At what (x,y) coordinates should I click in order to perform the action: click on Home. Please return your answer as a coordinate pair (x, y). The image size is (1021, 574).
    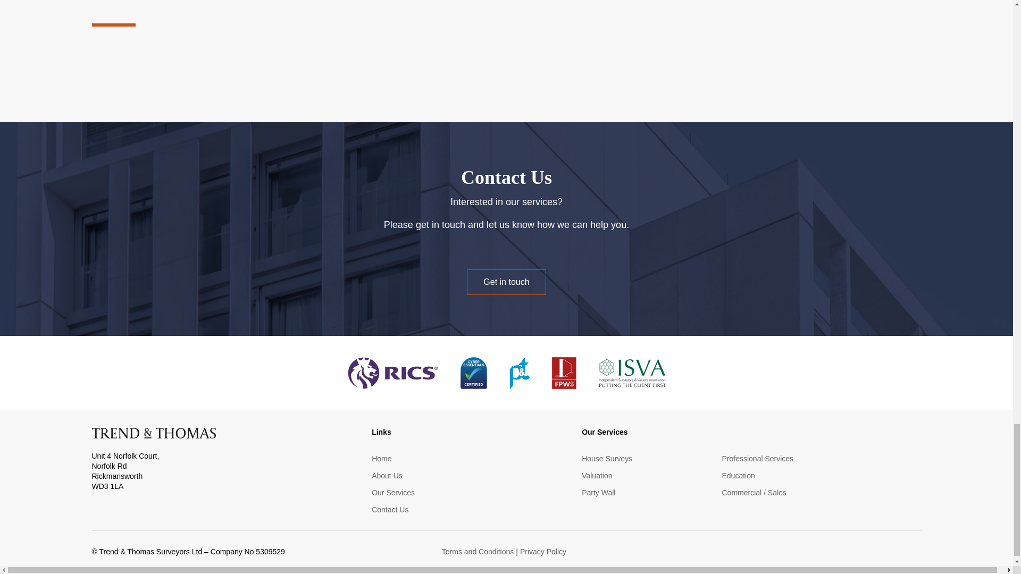
    Looking at the image, I should click on (381, 459).